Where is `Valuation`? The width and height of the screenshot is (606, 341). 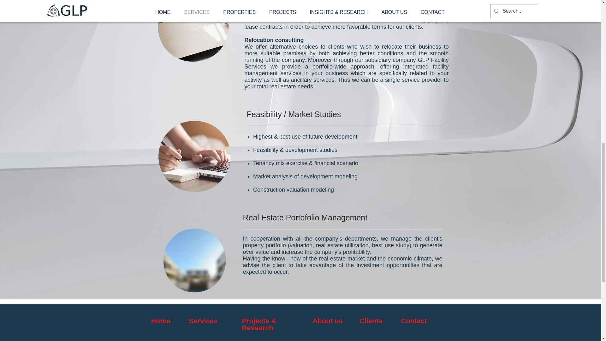 Valuation is located at coordinates (199, 341).